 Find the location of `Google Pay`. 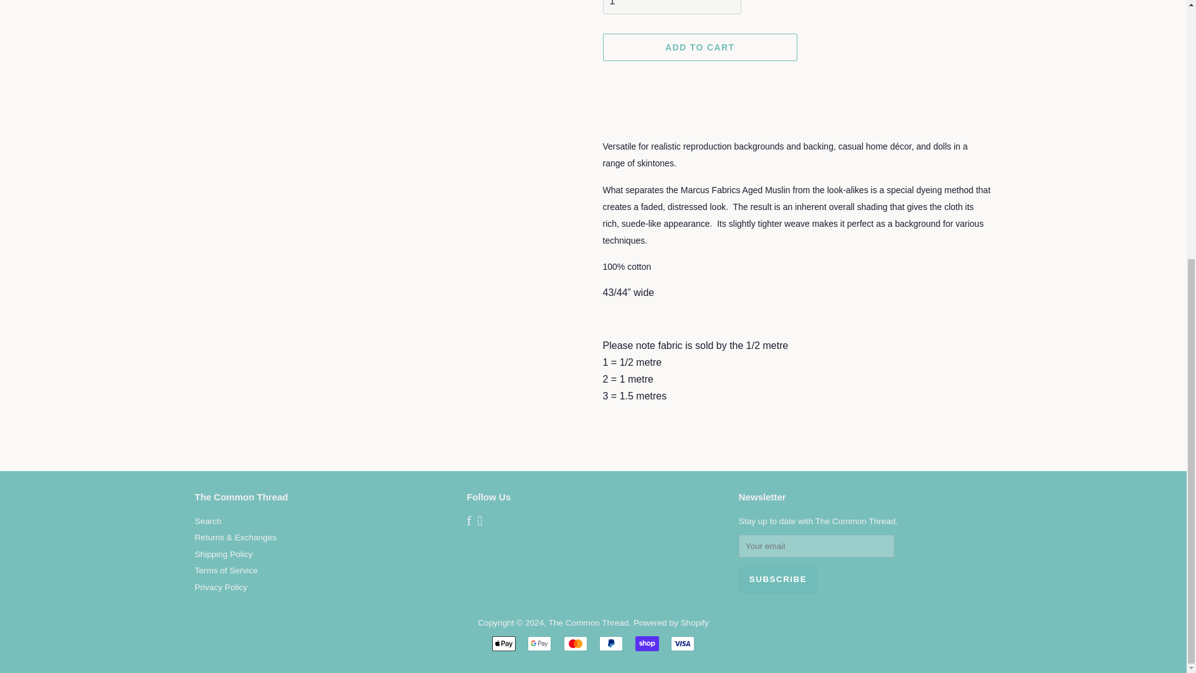

Google Pay is located at coordinates (539, 643).